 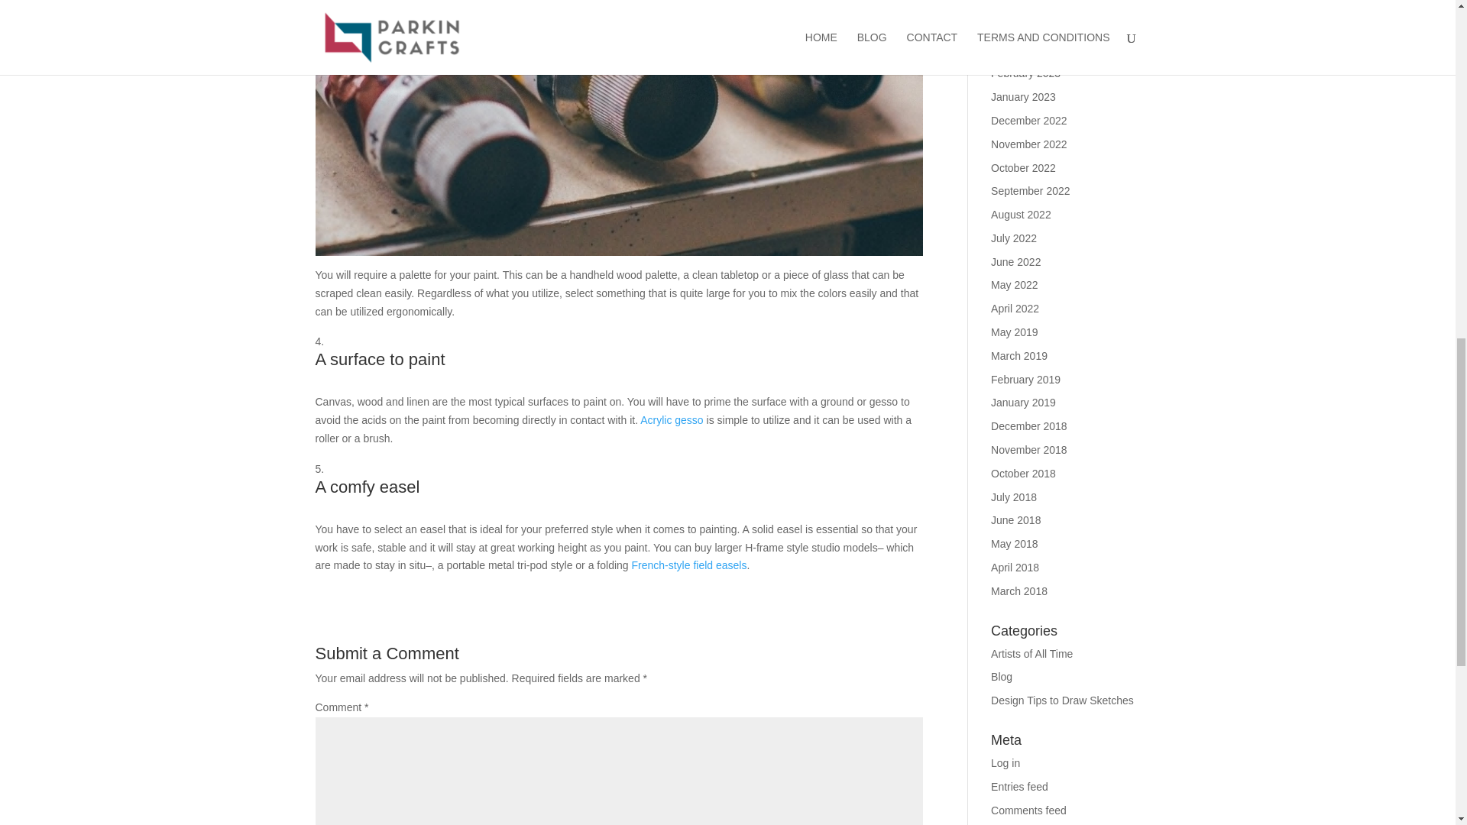 What do you see at coordinates (1015, 27) in the screenshot?
I see `April 2023` at bounding box center [1015, 27].